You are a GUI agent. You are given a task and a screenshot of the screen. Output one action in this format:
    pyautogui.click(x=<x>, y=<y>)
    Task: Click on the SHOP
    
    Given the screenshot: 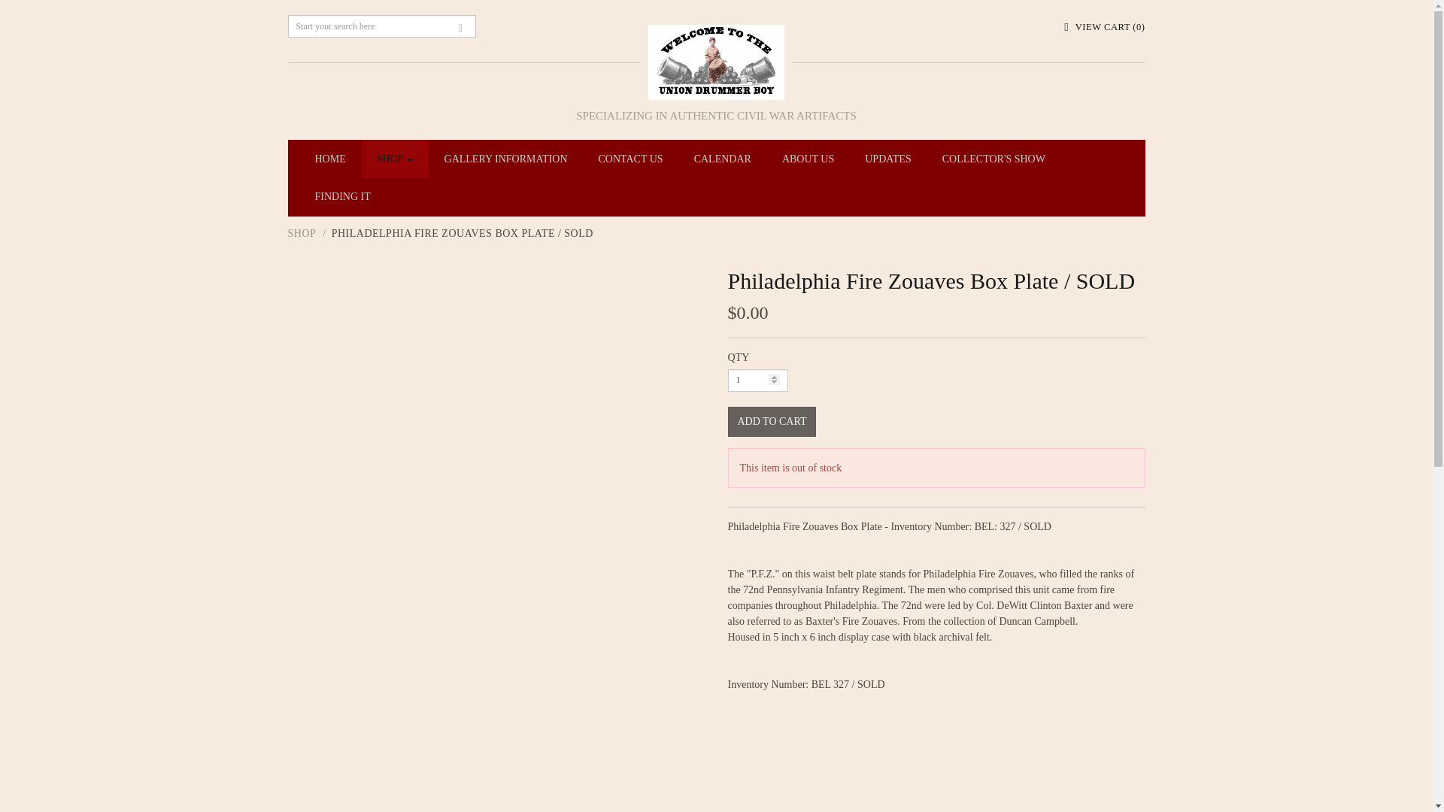 What is the action you would take?
    pyautogui.click(x=396, y=159)
    